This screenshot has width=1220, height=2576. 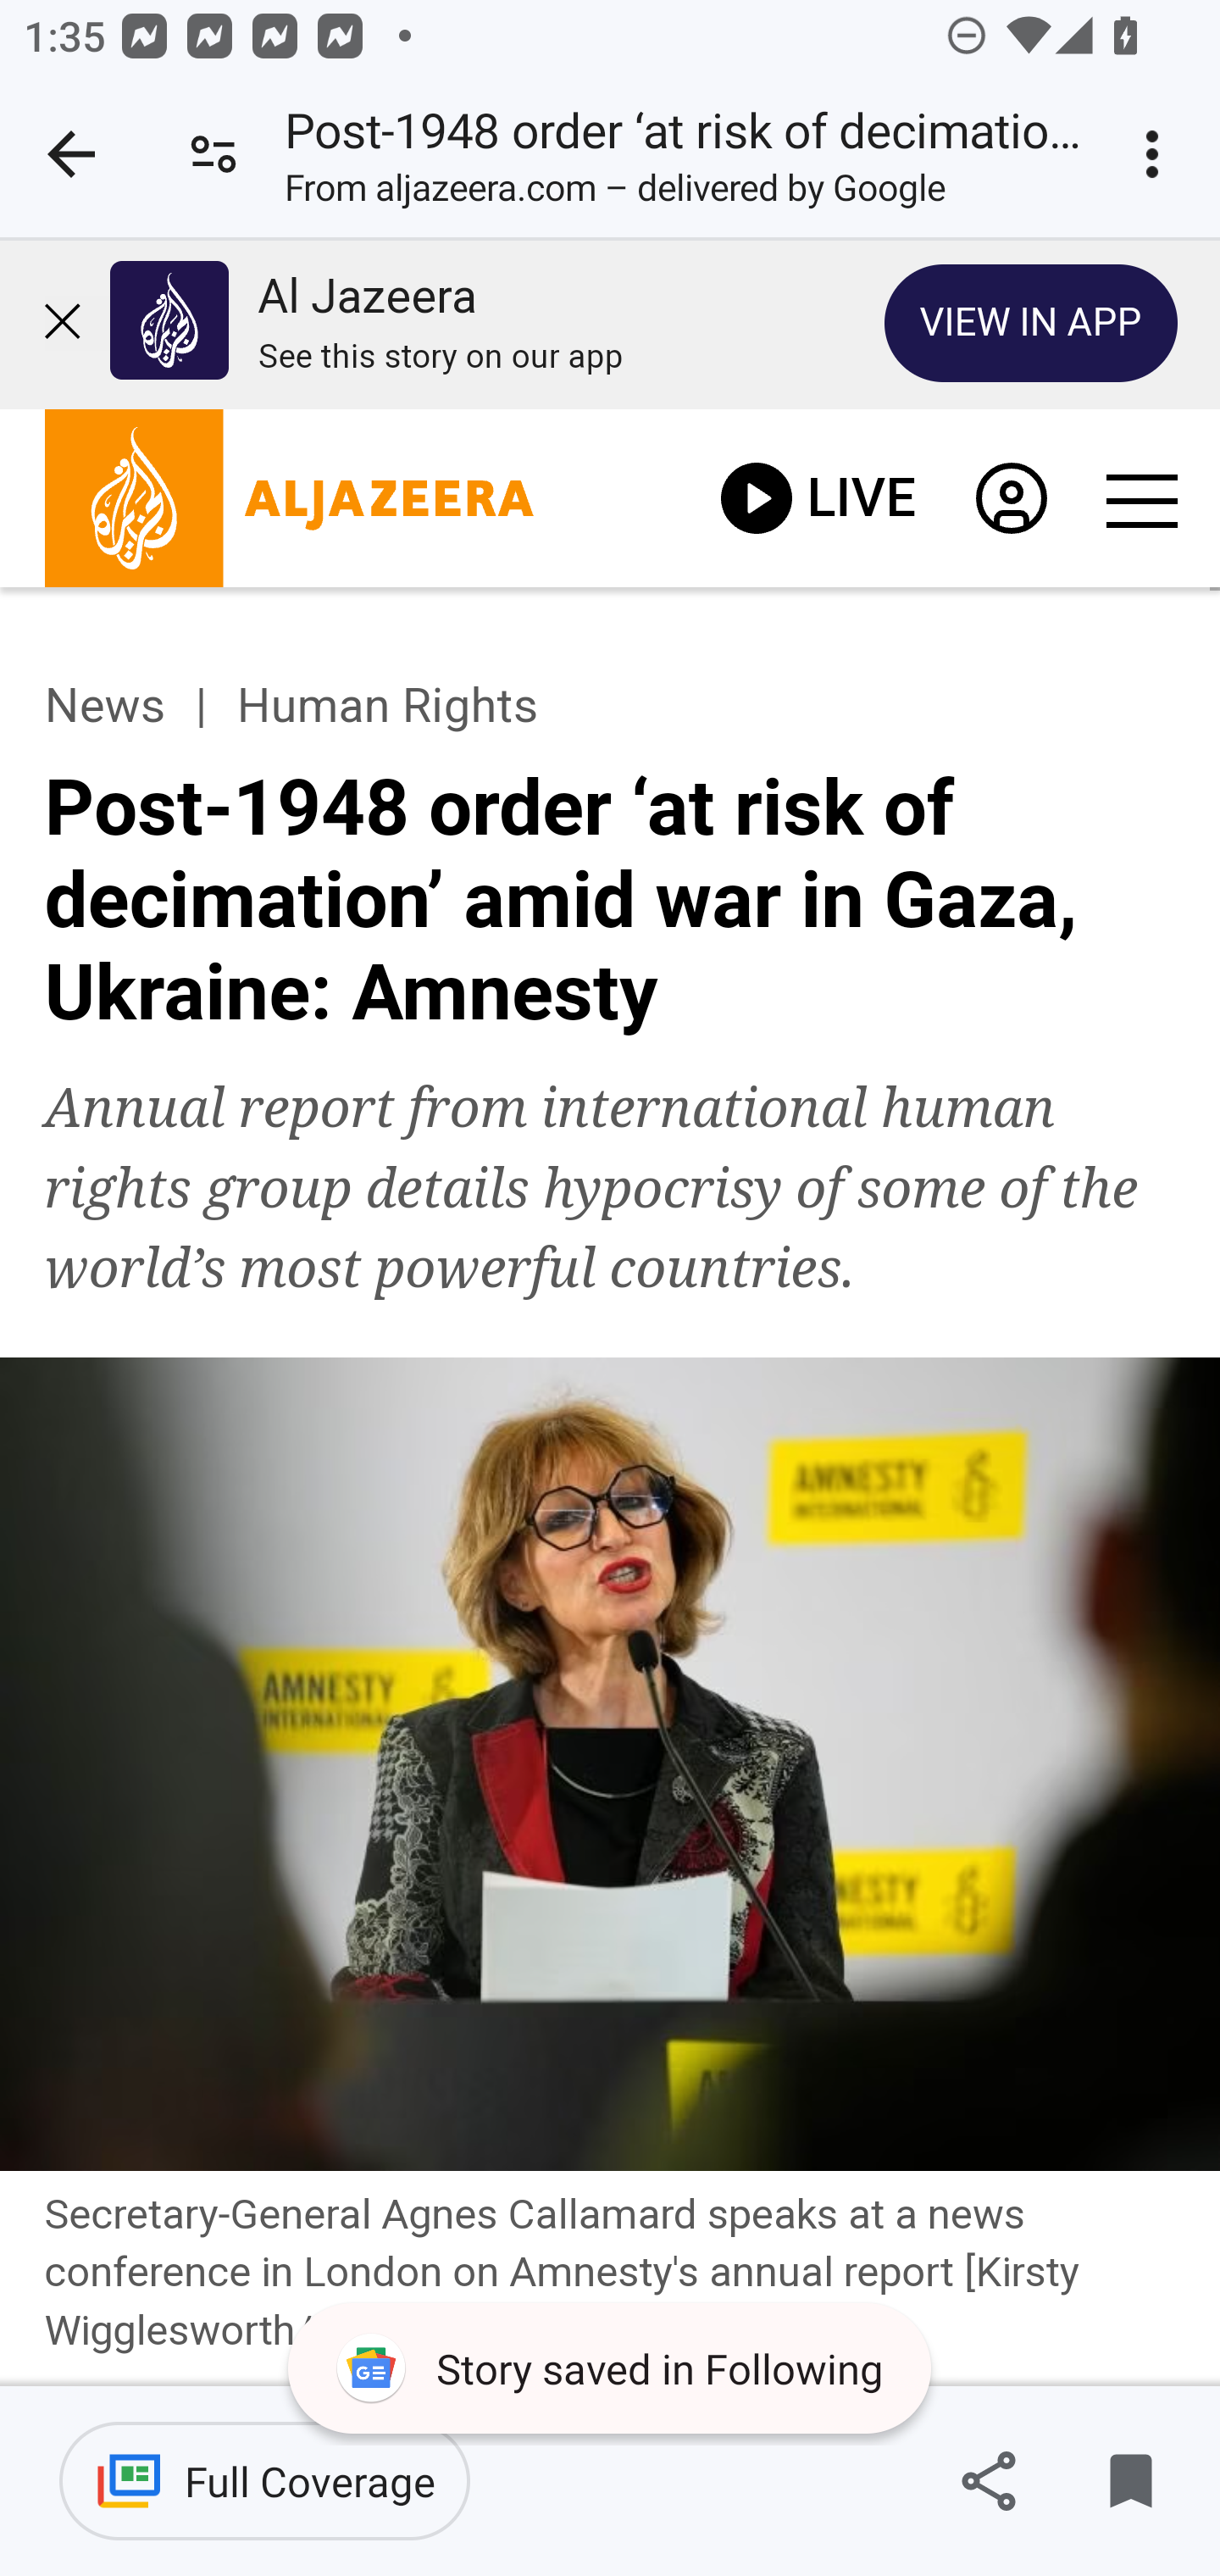 What do you see at coordinates (1157, 154) in the screenshot?
I see `Customize and control Google Chrome` at bounding box center [1157, 154].